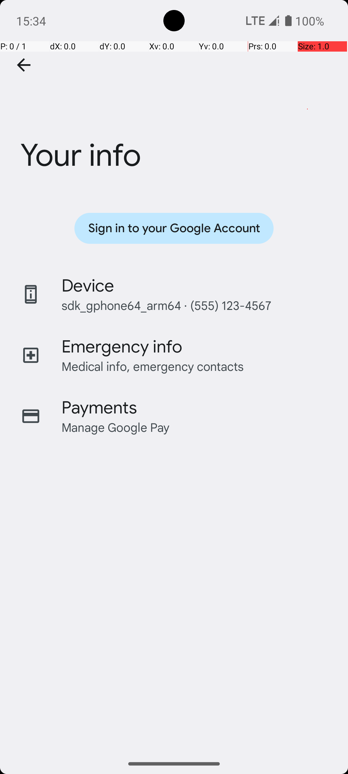 The image size is (348, 774). What do you see at coordinates (166, 305) in the screenshot?
I see `sdk_gphone64_arm64 · (555) 123-4567` at bounding box center [166, 305].